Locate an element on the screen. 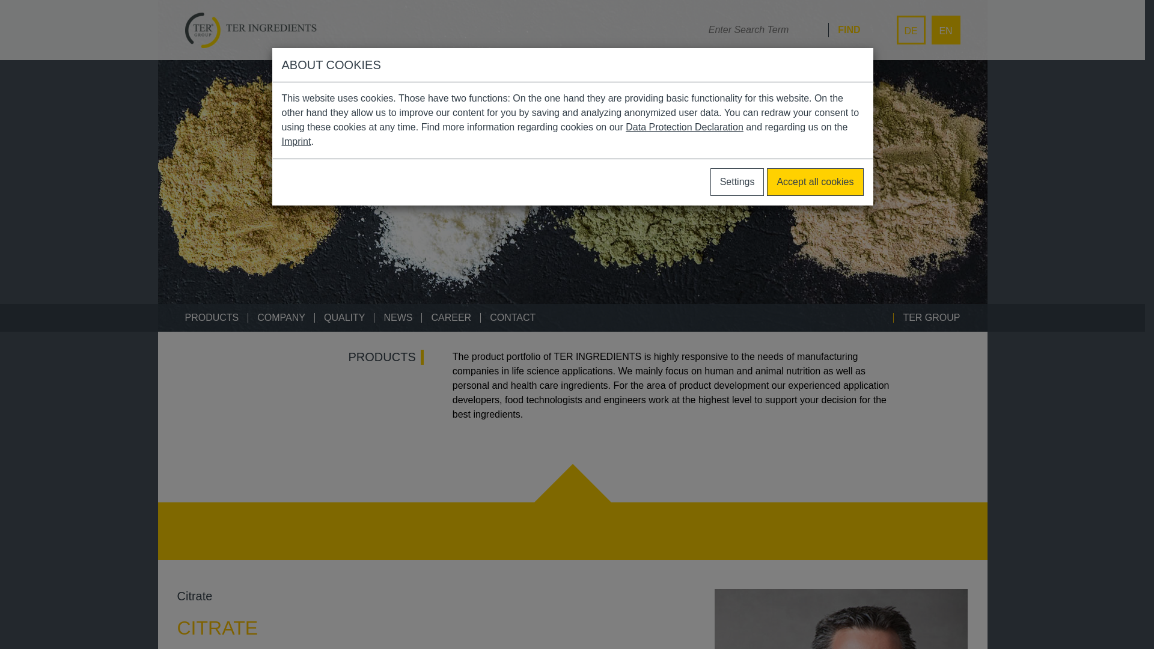 The height and width of the screenshot is (649, 1154). CONTACT is located at coordinates (512, 317).